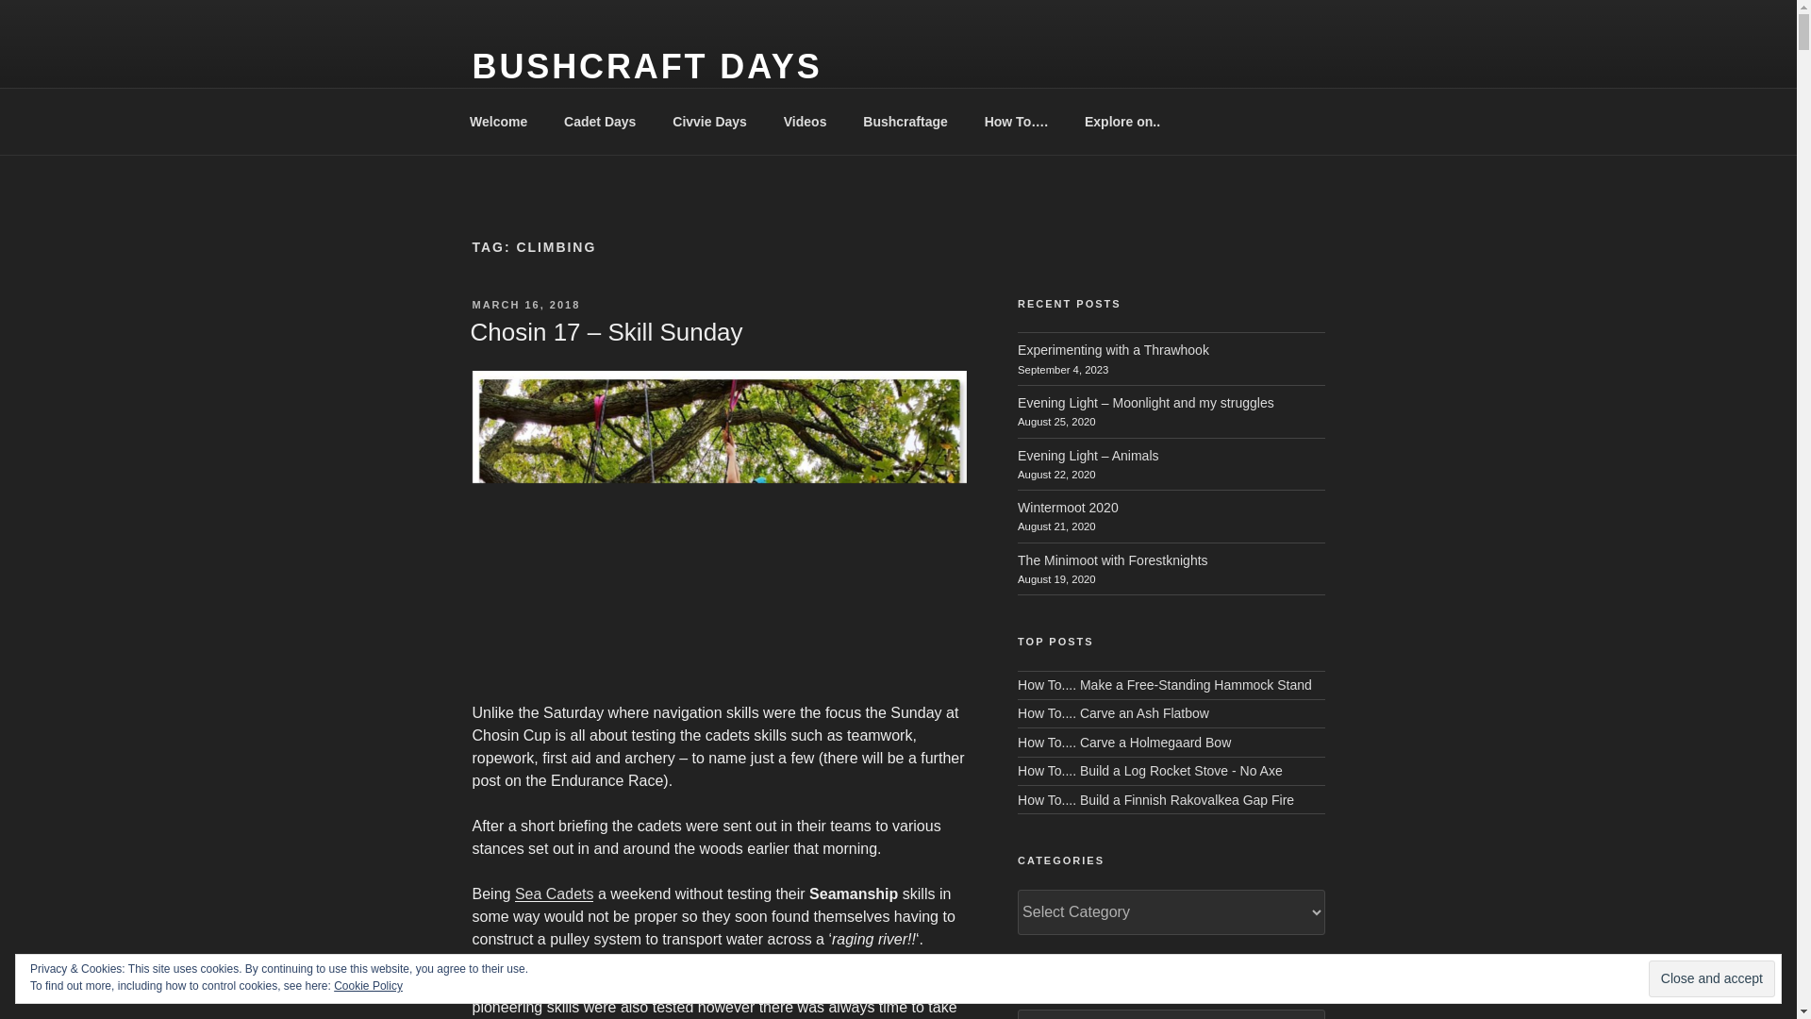 This screenshot has width=1811, height=1019. What do you see at coordinates (554, 893) in the screenshot?
I see `Sea Cadets` at bounding box center [554, 893].